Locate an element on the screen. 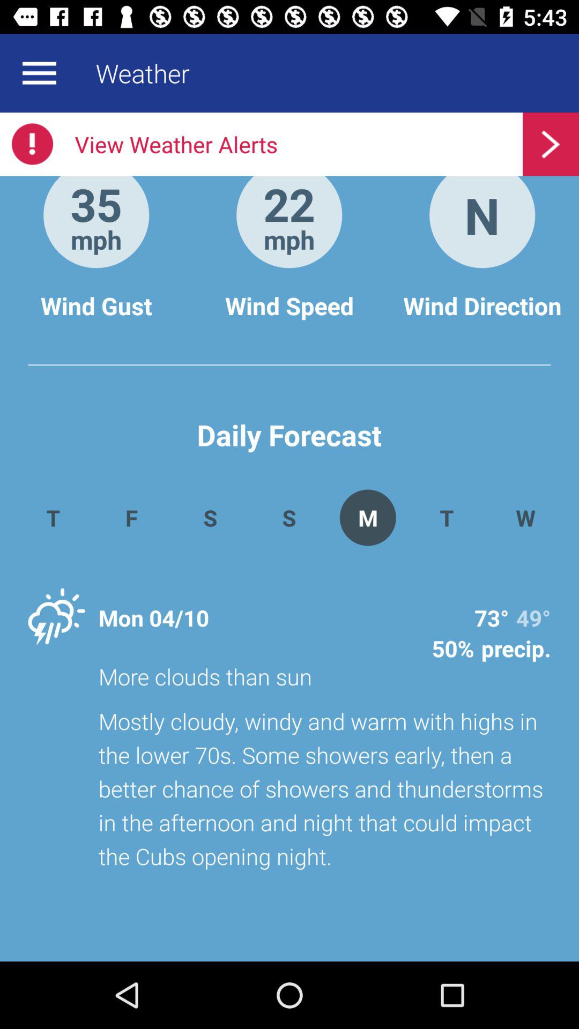 This screenshot has height=1029, width=579. scroll to m app is located at coordinates (368, 518).